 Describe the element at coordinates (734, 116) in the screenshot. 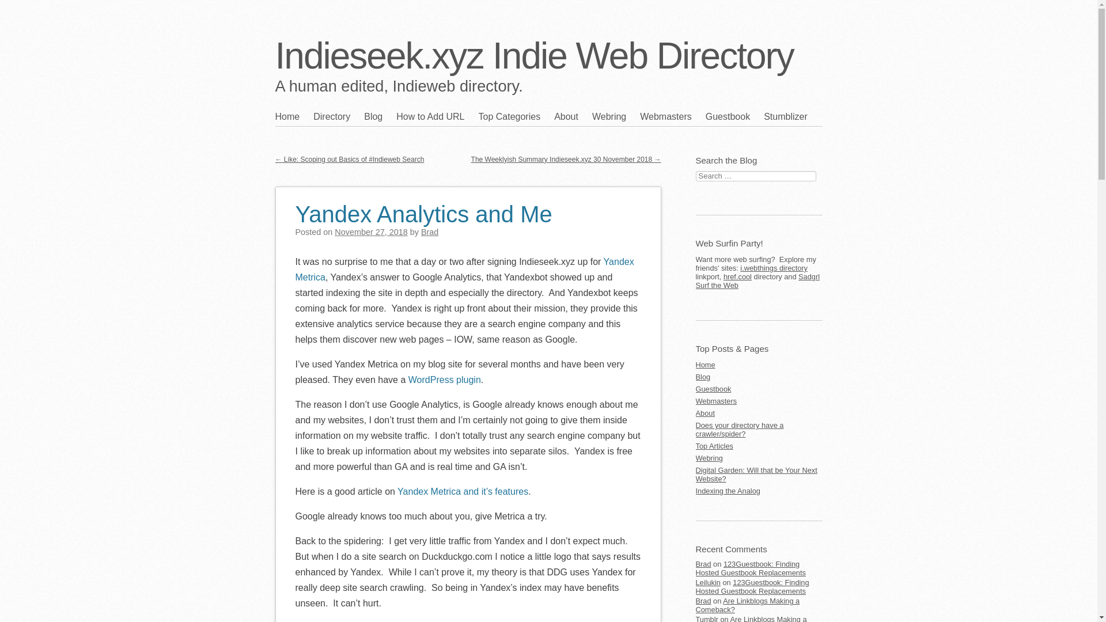

I see `Guestbook` at that location.